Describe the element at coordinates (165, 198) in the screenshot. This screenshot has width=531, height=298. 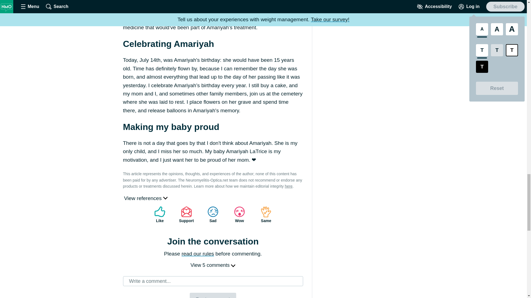
I see `caret icon` at that location.